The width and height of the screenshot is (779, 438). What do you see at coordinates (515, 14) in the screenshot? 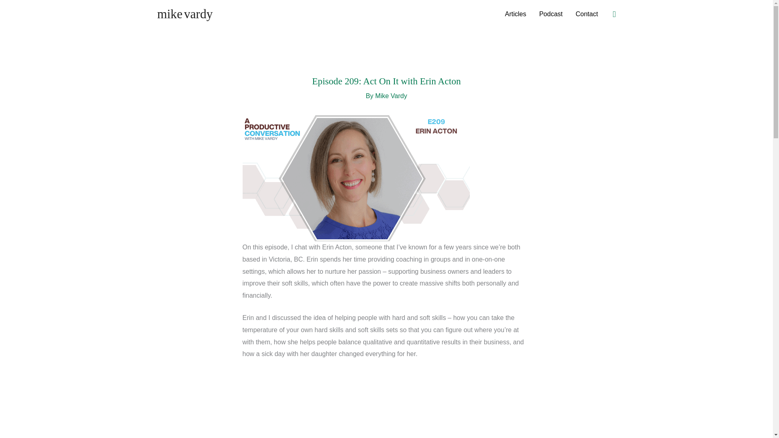
I see `Articles` at bounding box center [515, 14].